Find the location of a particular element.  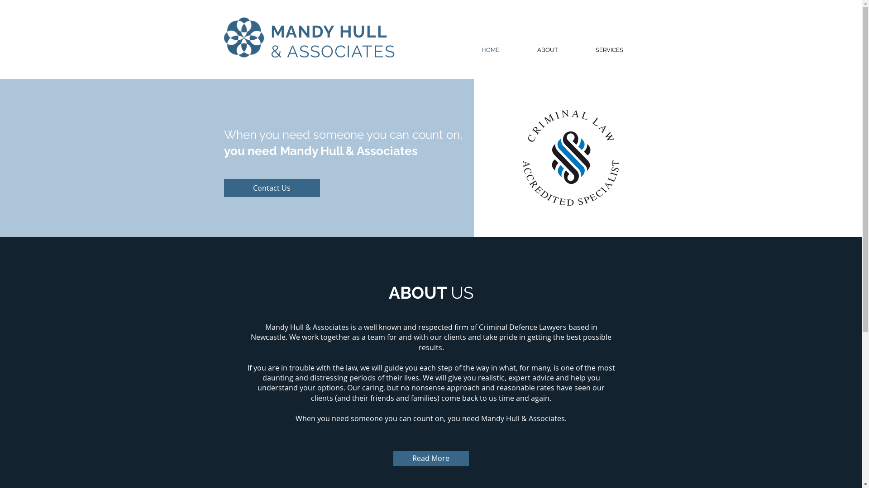

ABOUT is located at coordinates (547, 50).